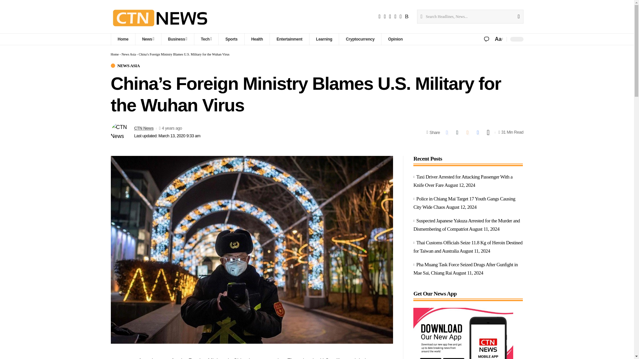  Describe the element at coordinates (324, 39) in the screenshot. I see `Learning` at that location.